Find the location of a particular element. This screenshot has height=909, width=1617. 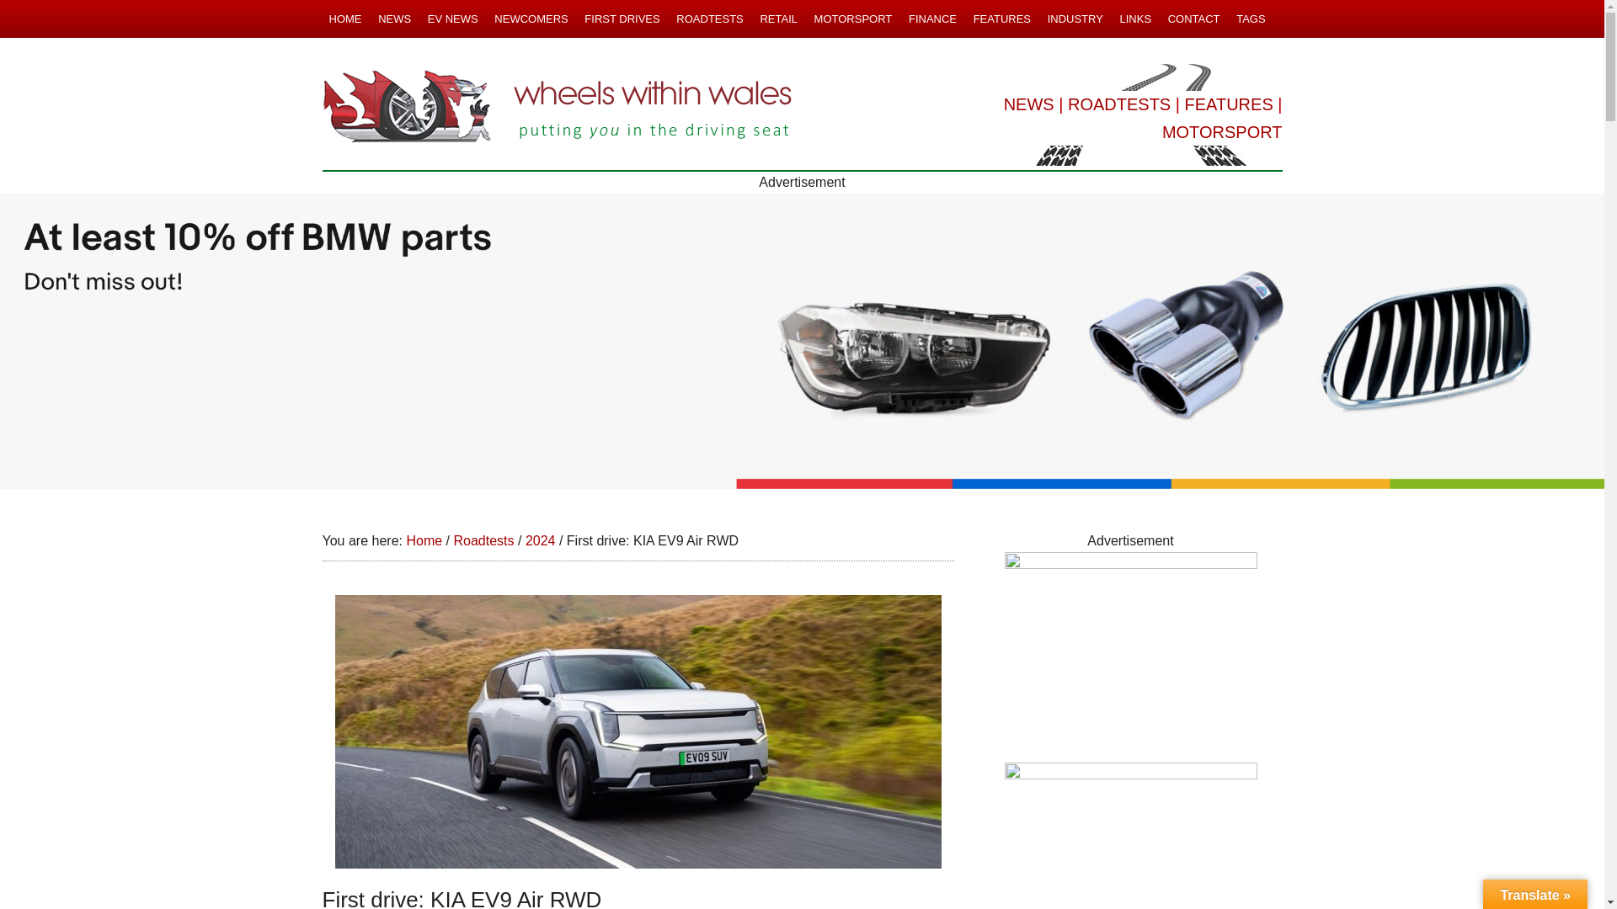

LINKS is located at coordinates (1134, 19).